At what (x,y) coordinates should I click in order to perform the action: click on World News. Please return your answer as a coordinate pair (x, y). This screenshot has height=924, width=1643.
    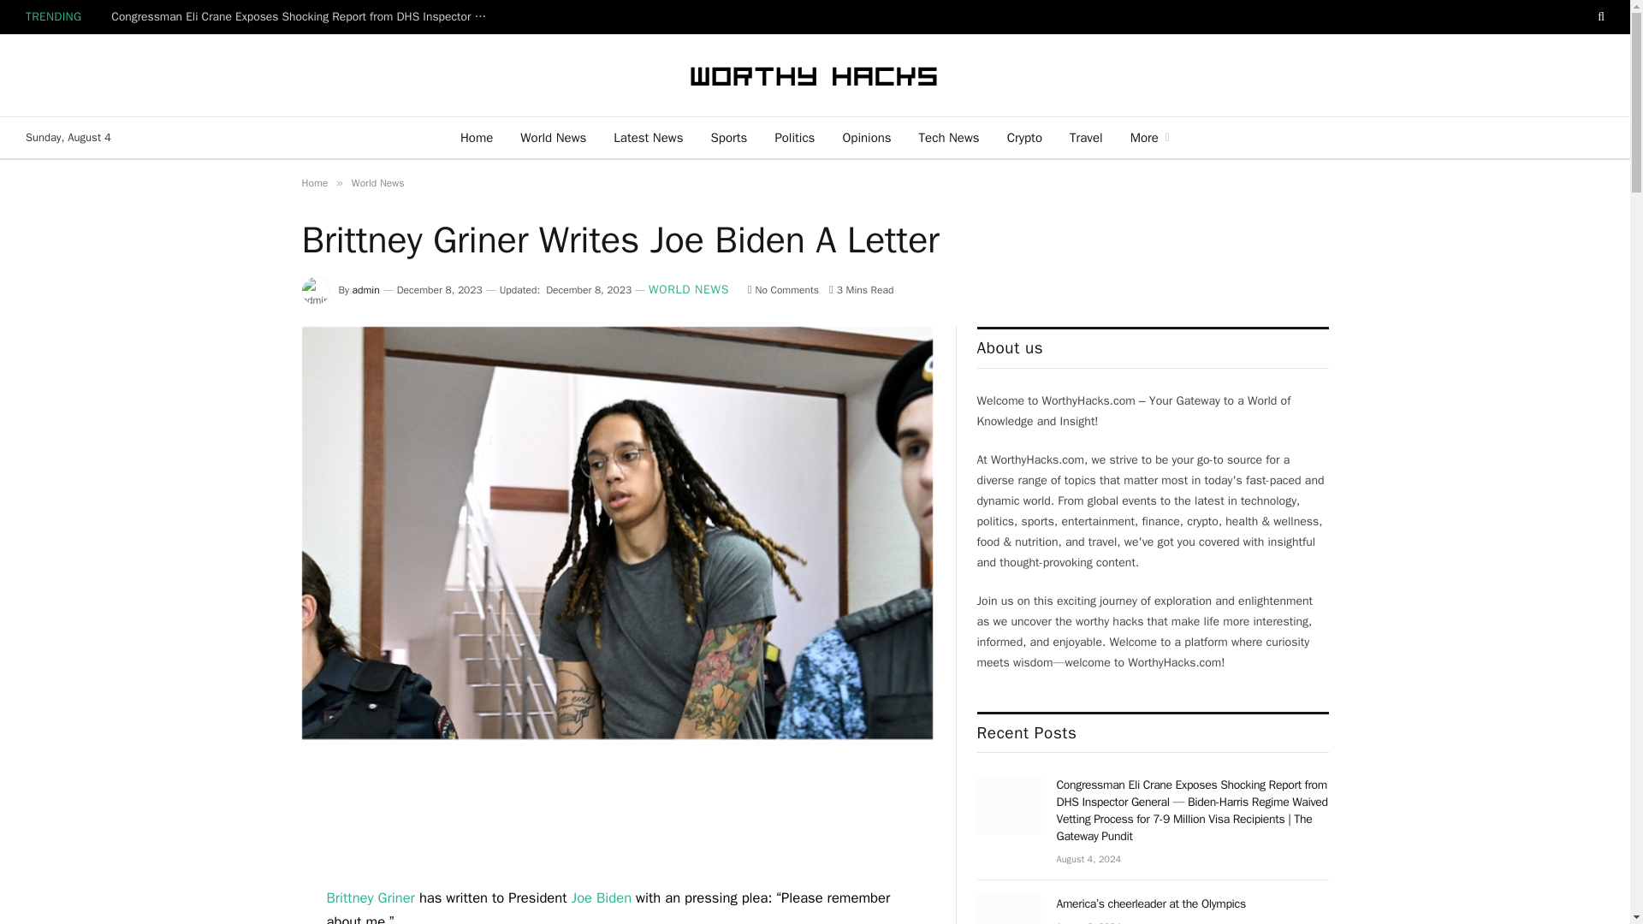
    Looking at the image, I should click on (377, 183).